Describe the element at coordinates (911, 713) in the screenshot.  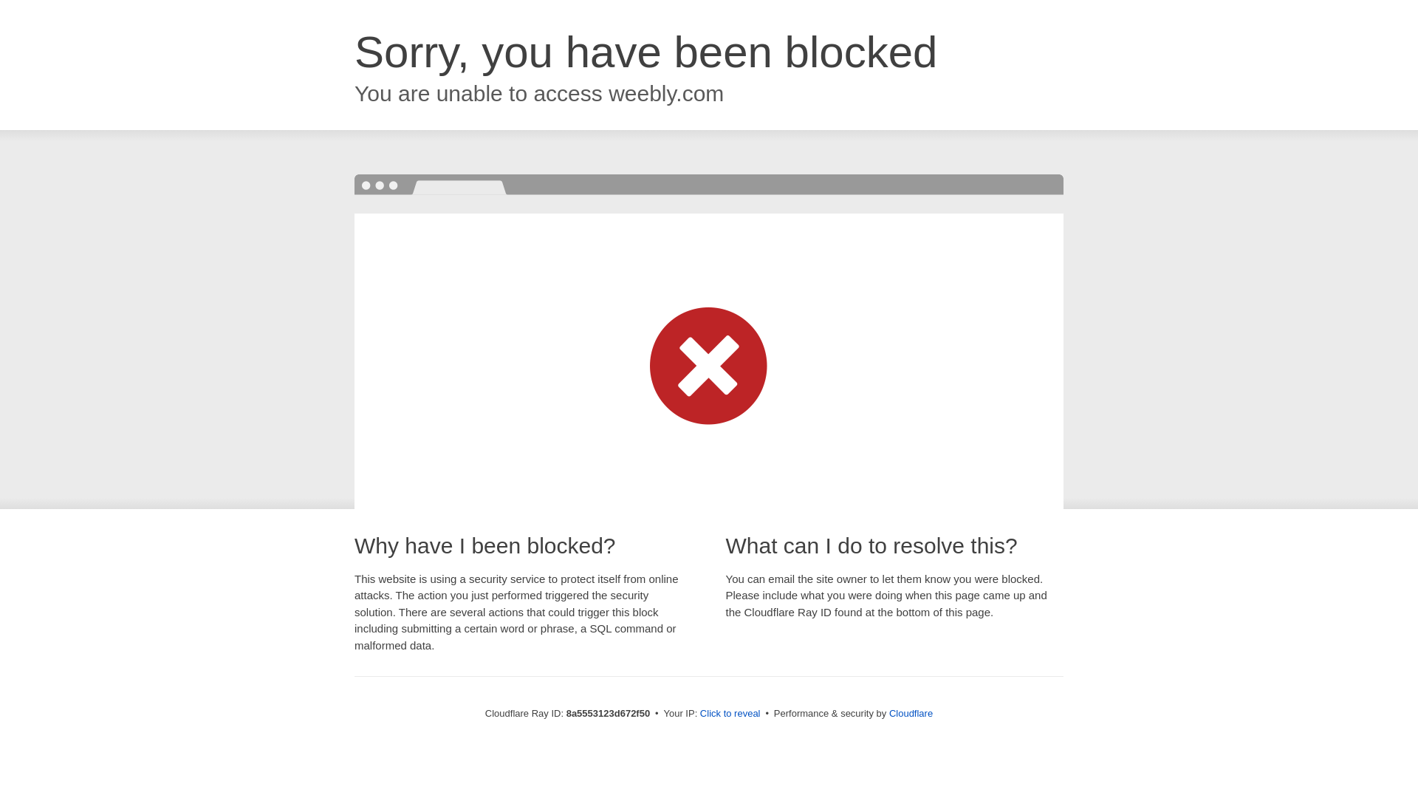
I see `Cloudflare` at that location.